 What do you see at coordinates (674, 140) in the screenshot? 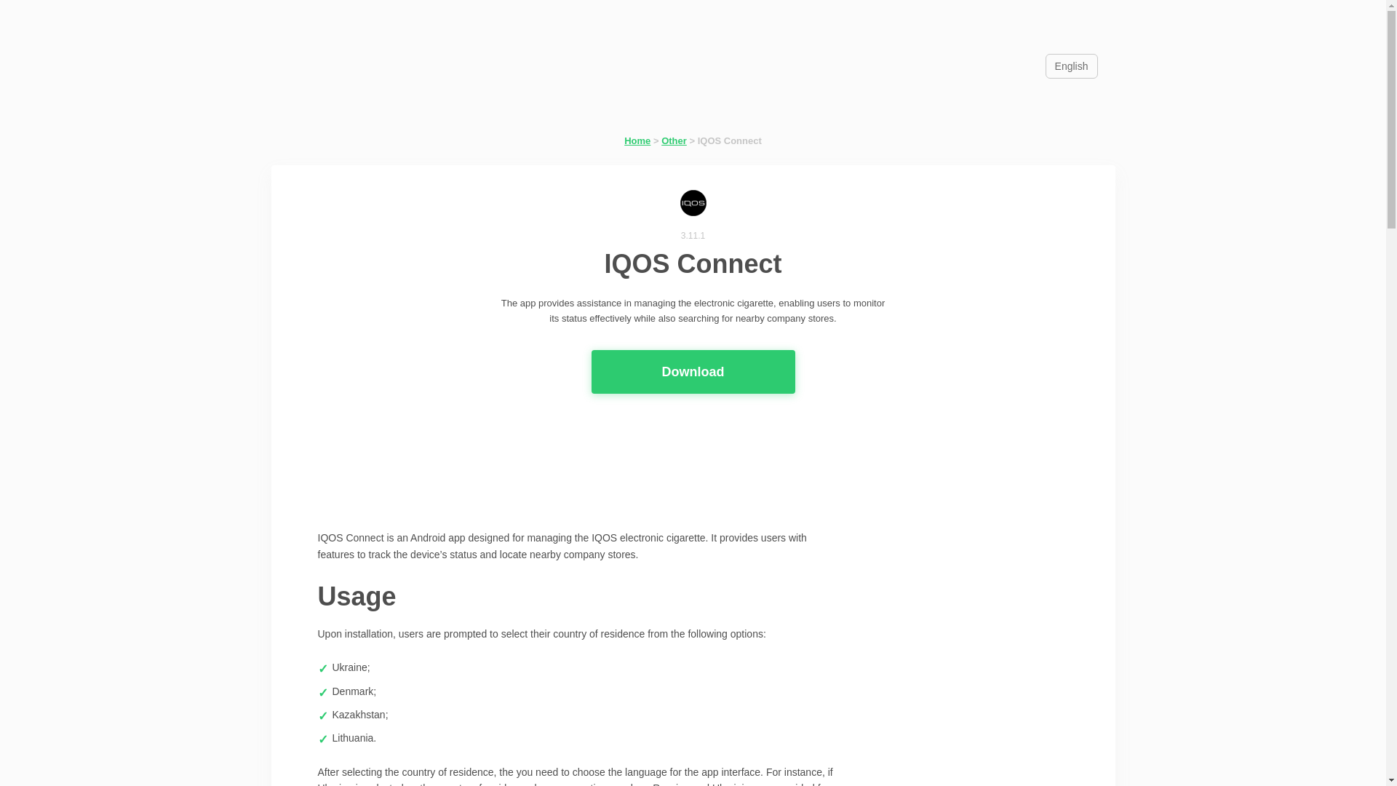
I see `Other` at bounding box center [674, 140].